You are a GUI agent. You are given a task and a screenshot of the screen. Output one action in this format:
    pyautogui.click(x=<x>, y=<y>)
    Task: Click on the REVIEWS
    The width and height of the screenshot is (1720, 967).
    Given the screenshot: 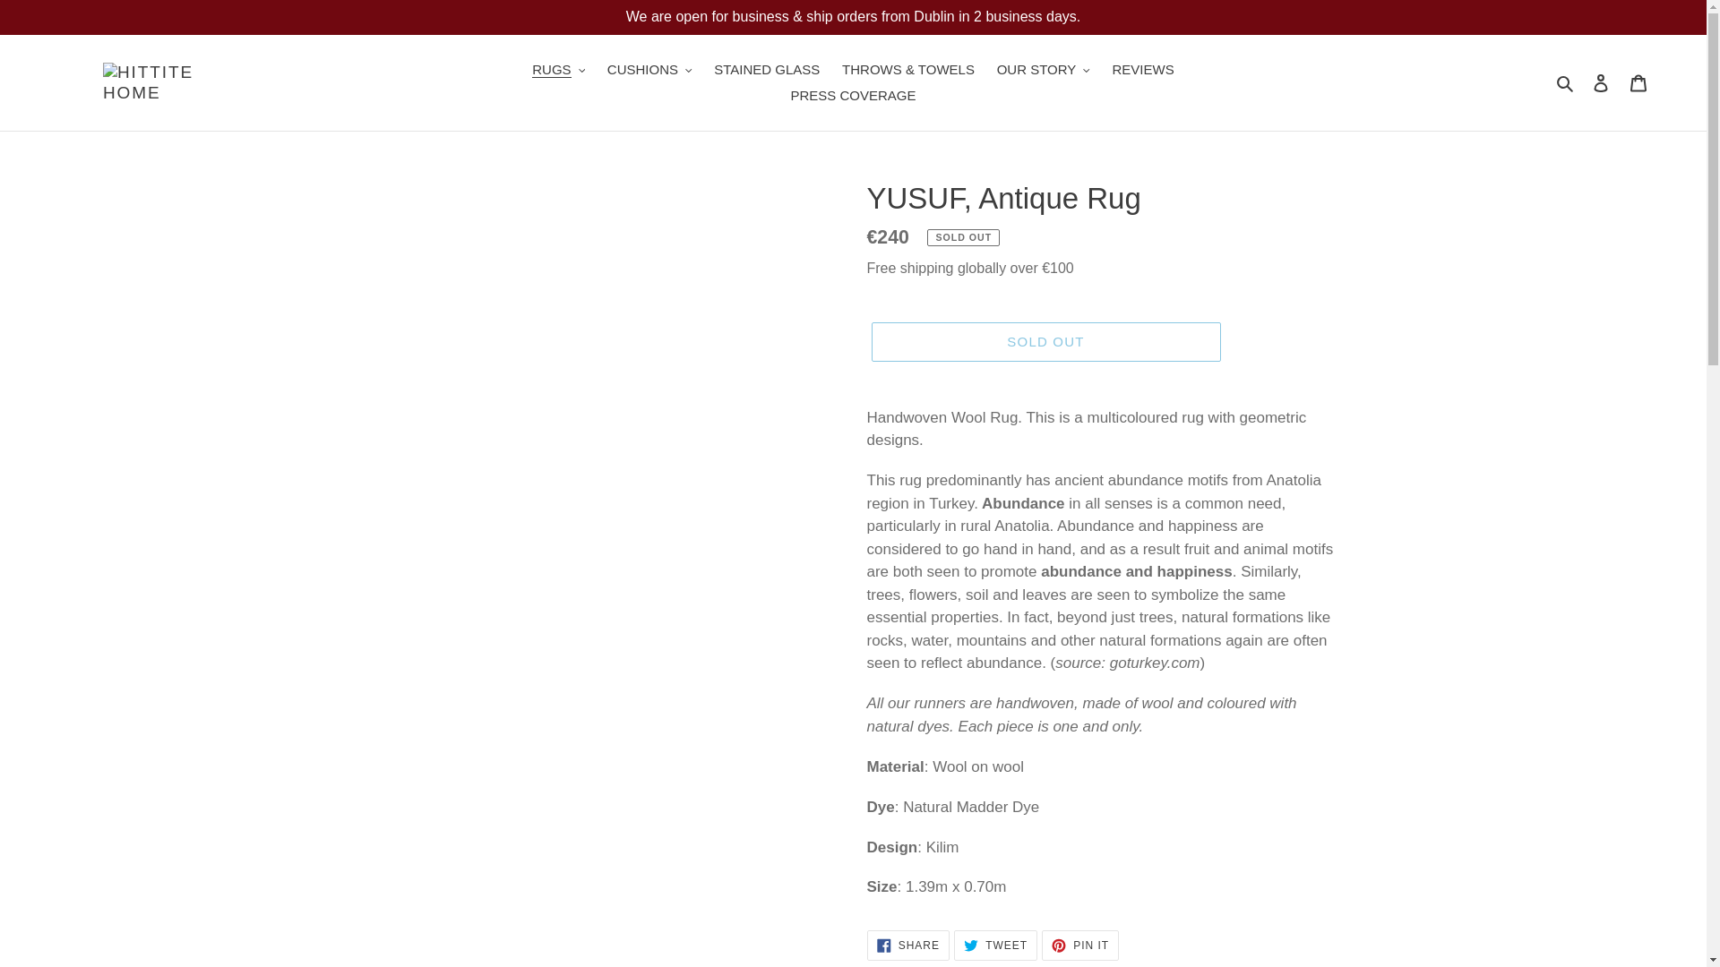 What is the action you would take?
    pyautogui.click(x=1143, y=70)
    